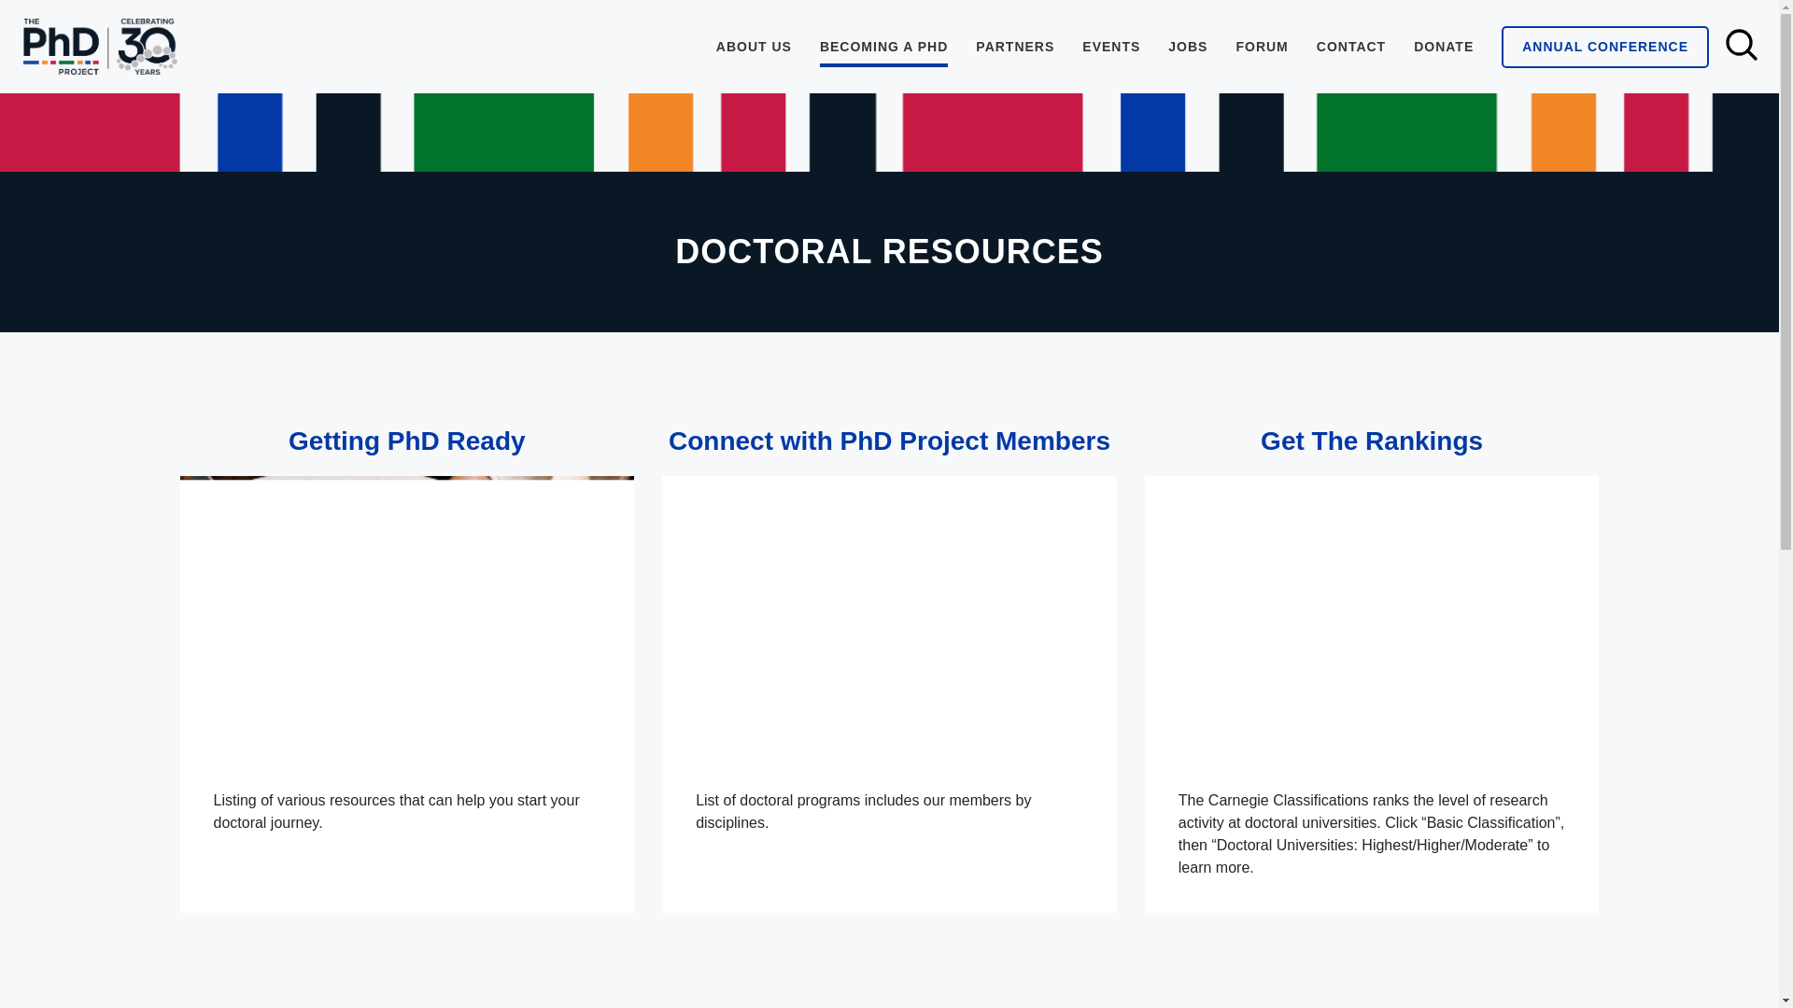  Describe the element at coordinates (889, 998) in the screenshot. I see `ANNUAL CONFERENCE` at that location.